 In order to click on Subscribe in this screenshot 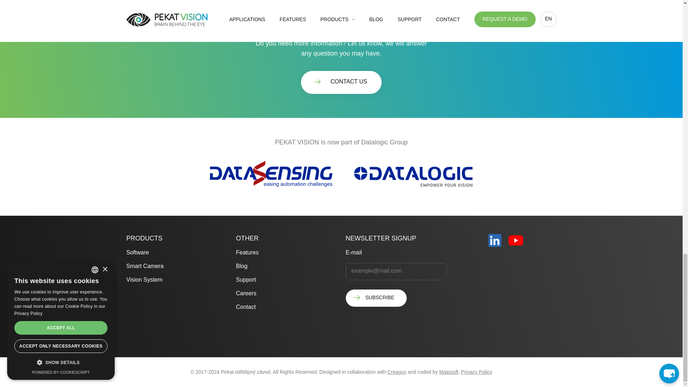, I will do `click(376, 298)`.